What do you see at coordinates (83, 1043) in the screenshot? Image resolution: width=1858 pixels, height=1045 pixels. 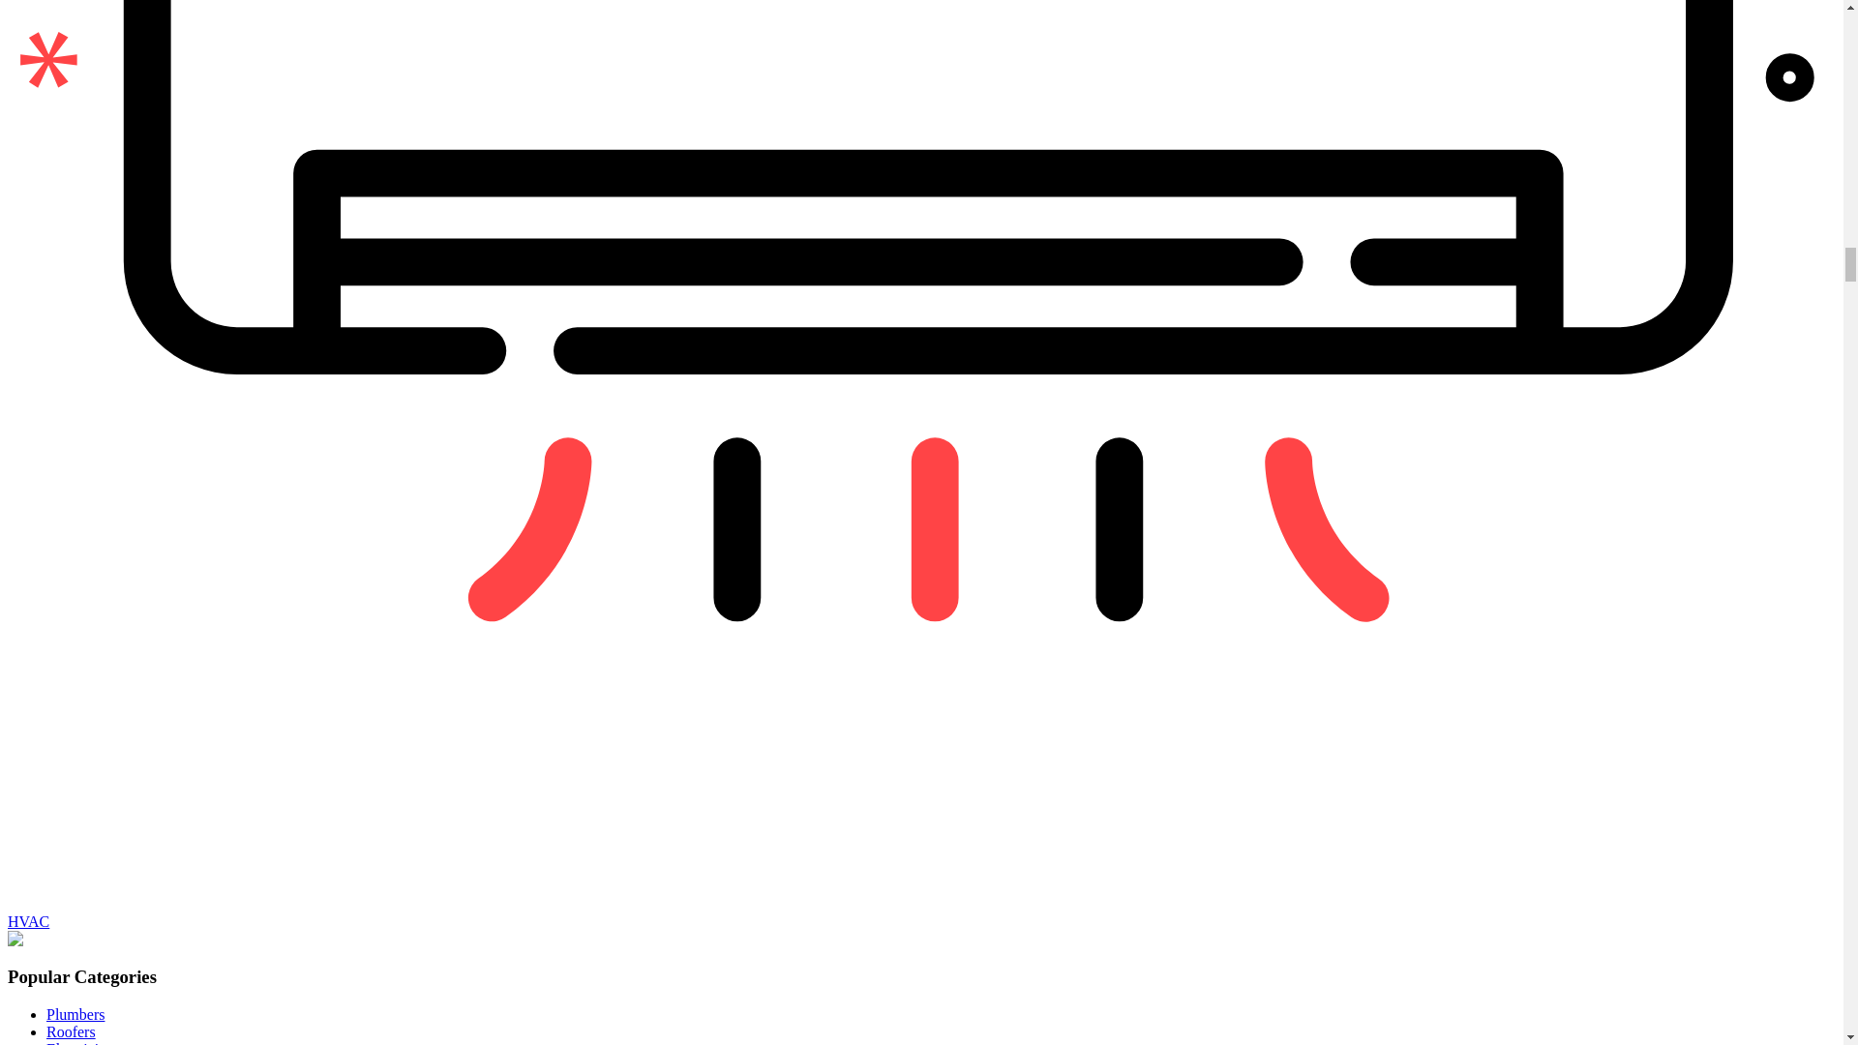 I see `Electricians` at bounding box center [83, 1043].